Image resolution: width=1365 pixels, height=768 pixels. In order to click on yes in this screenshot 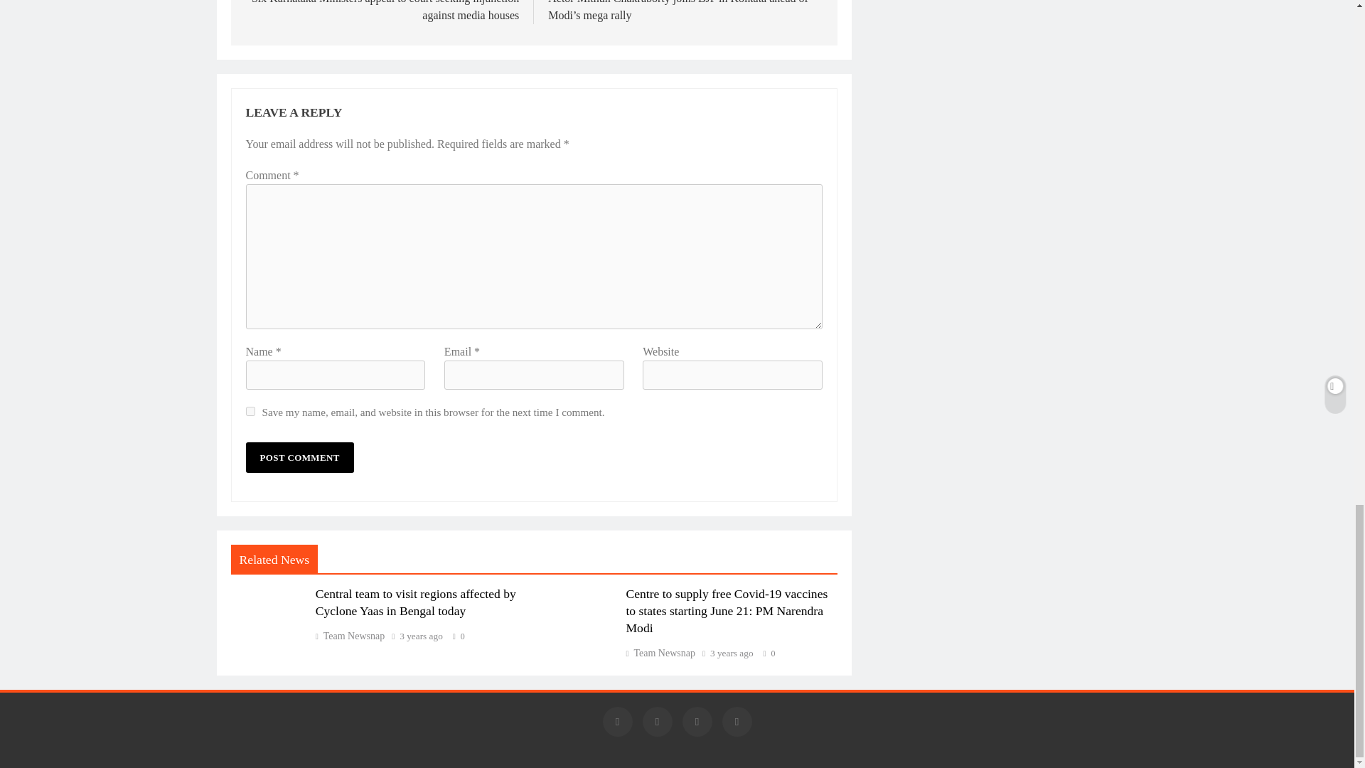, I will do `click(250, 411)`.